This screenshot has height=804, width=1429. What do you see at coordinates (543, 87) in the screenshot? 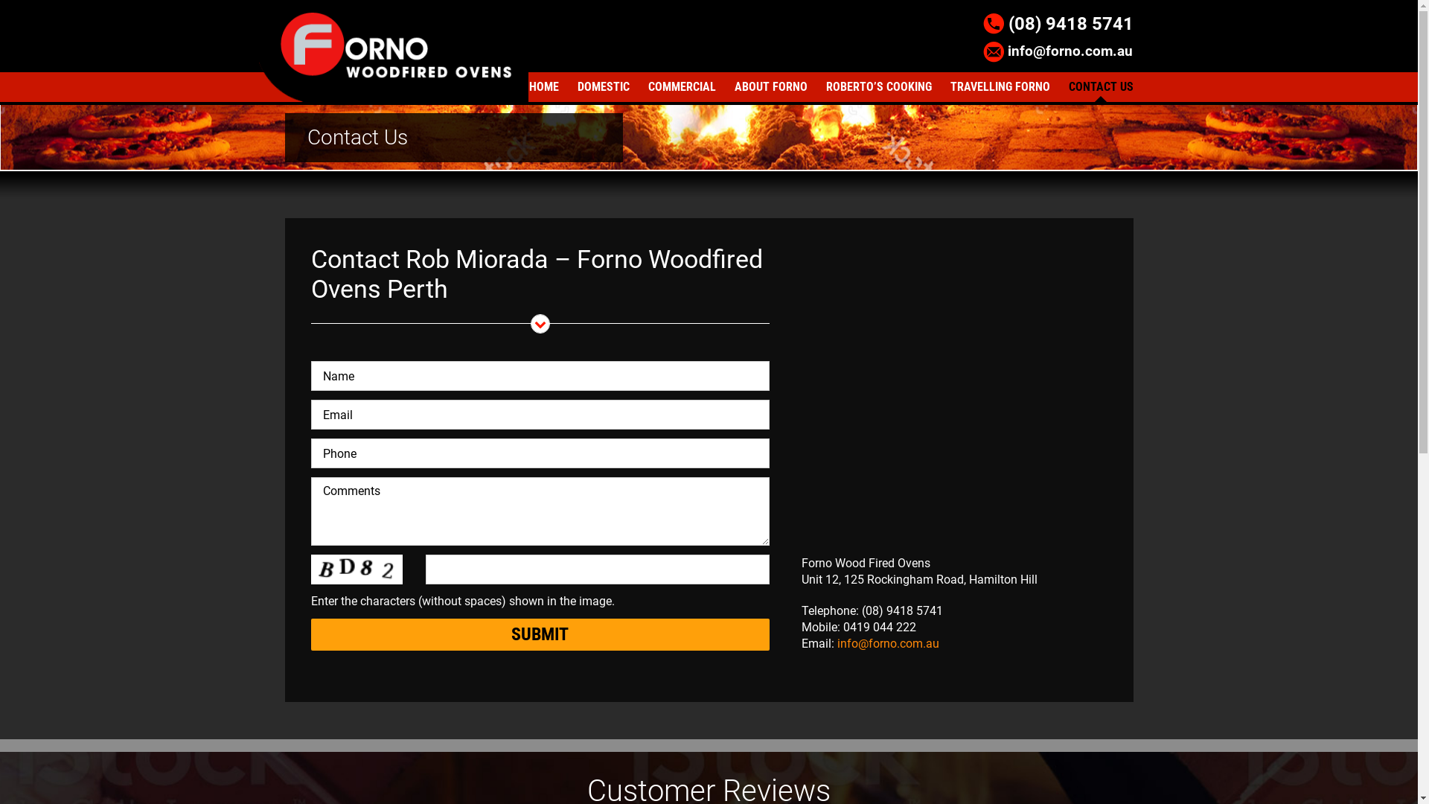
I see `HOME` at bounding box center [543, 87].